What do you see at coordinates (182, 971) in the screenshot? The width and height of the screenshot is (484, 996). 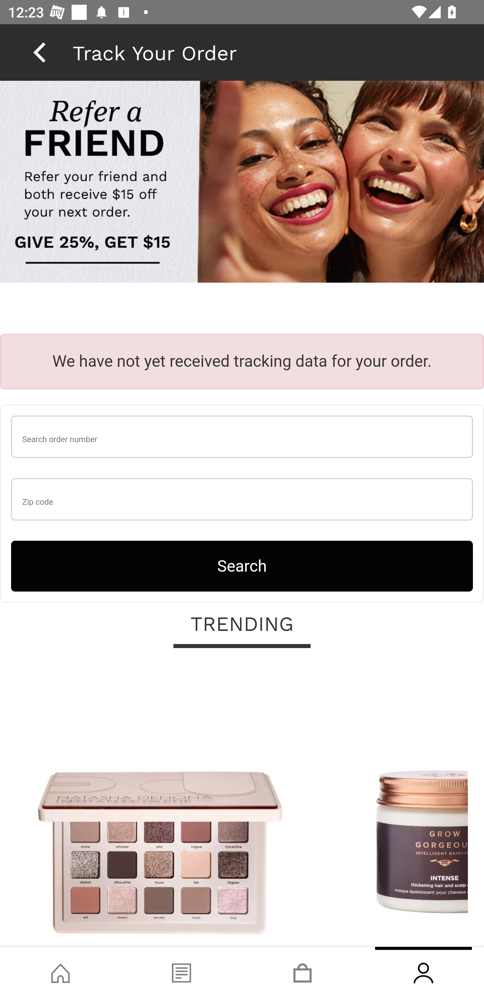 I see `Blog, tab, 2 of 4` at bounding box center [182, 971].